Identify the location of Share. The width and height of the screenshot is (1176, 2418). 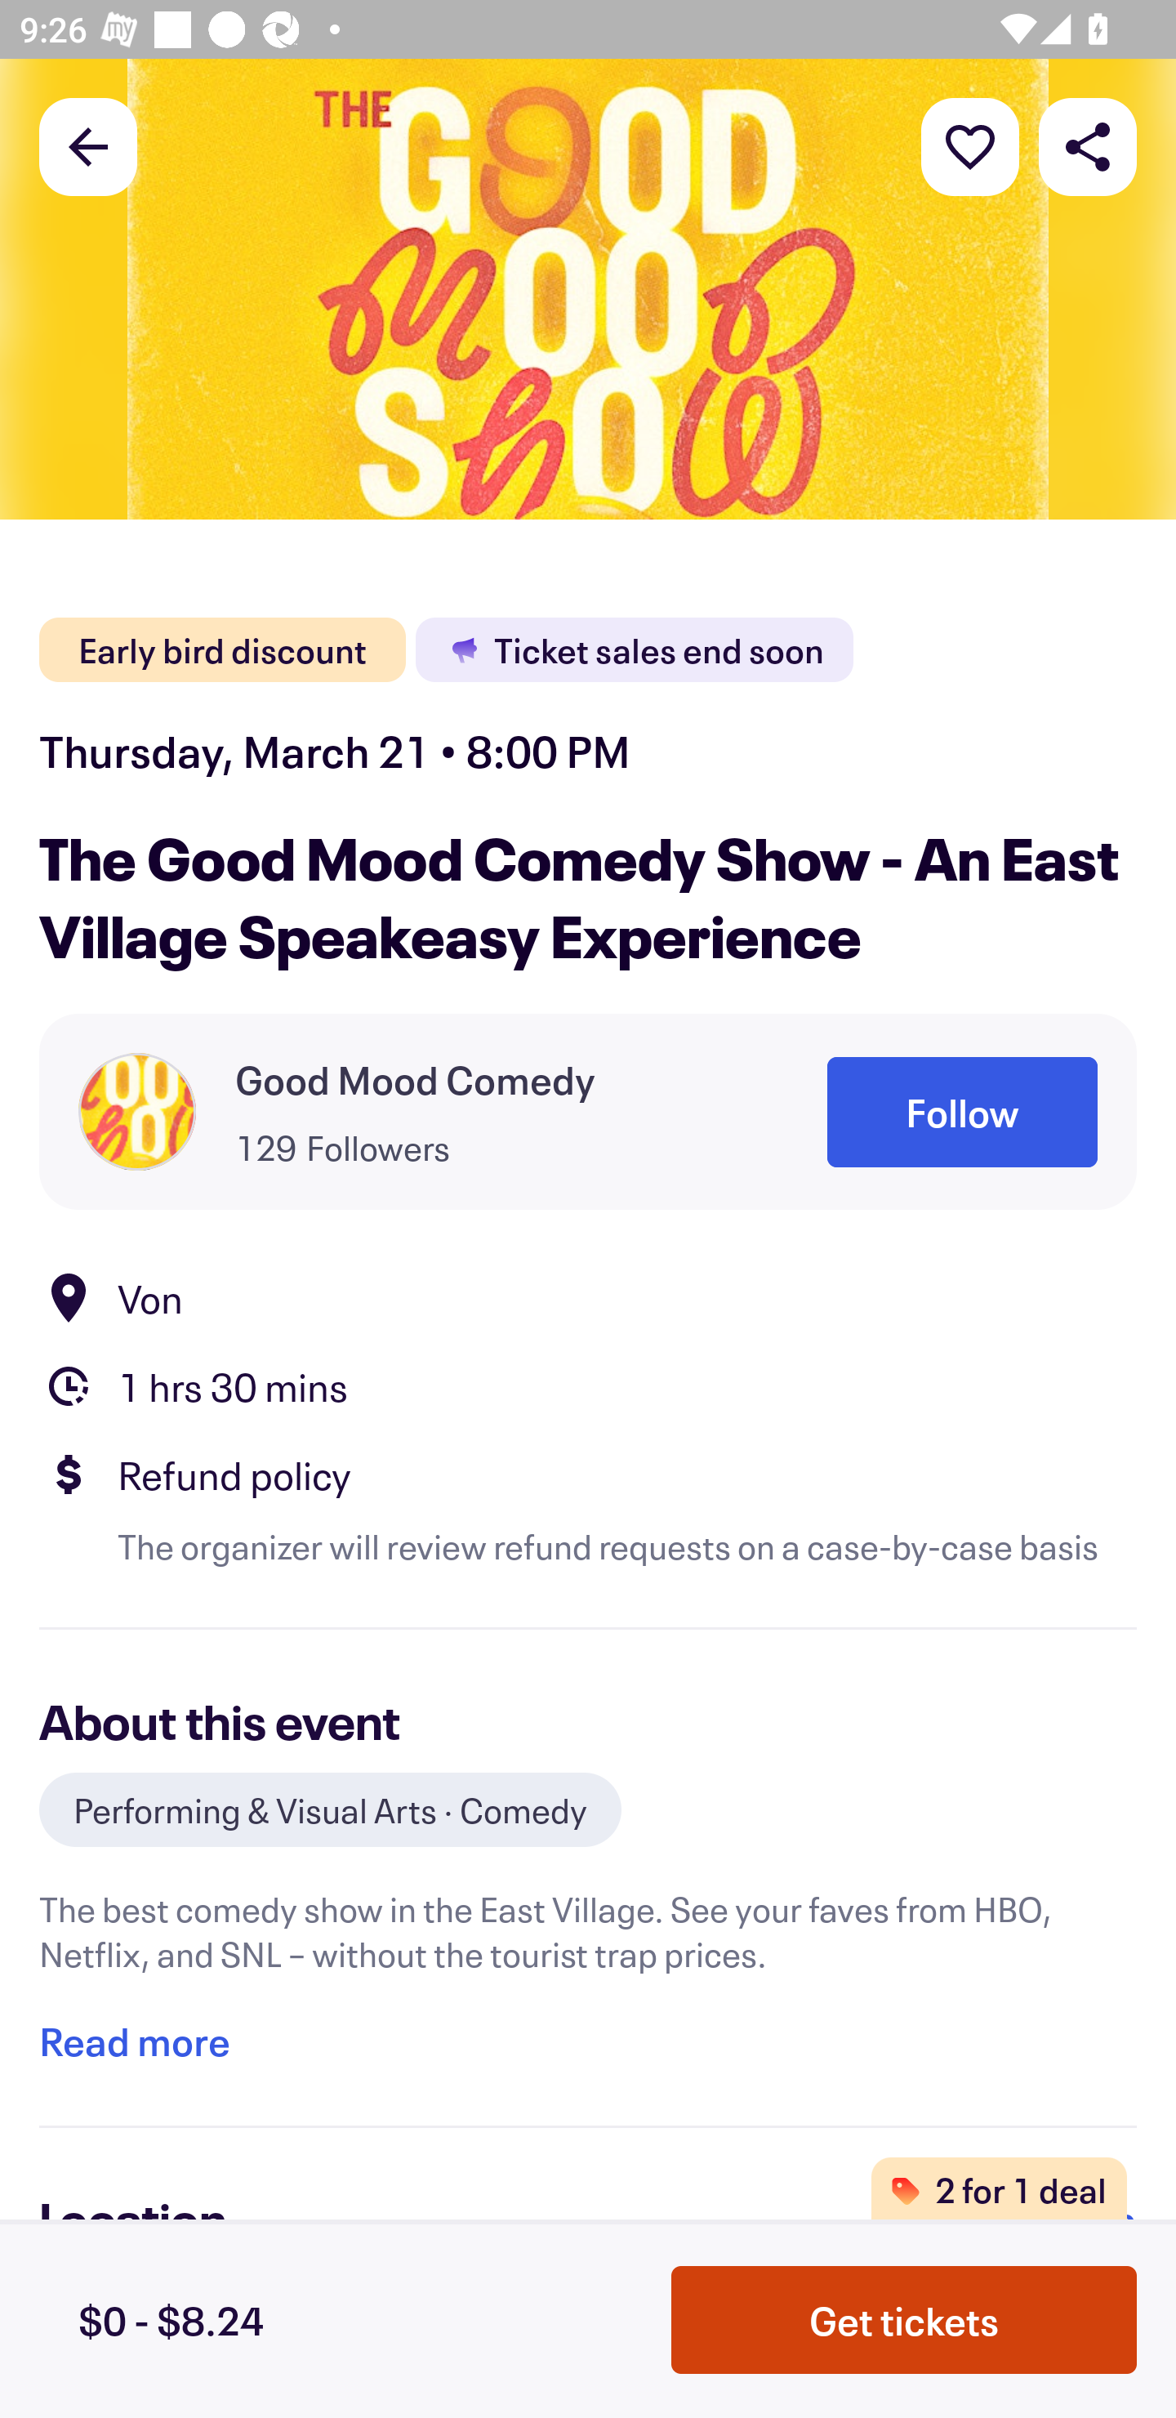
(1088, 145).